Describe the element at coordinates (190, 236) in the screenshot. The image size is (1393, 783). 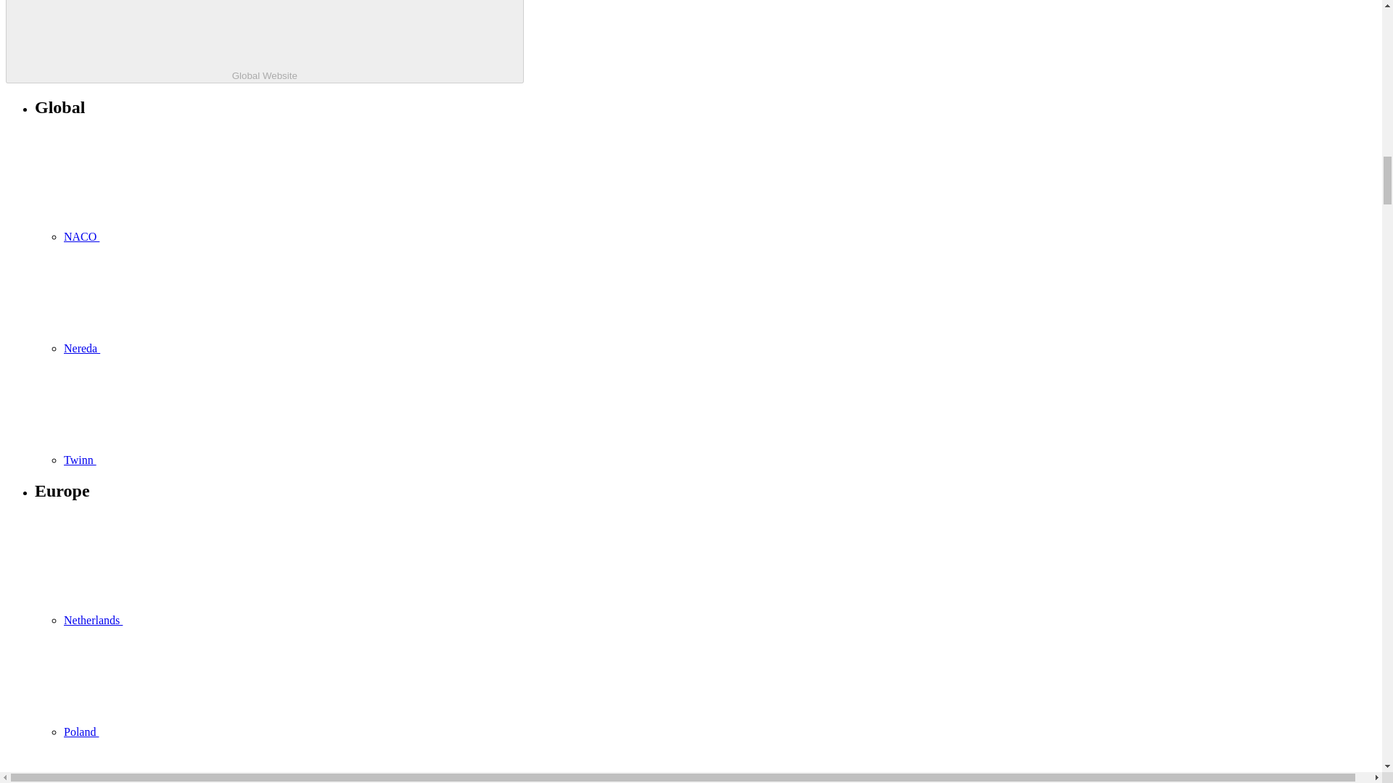
I see `NACO` at that location.